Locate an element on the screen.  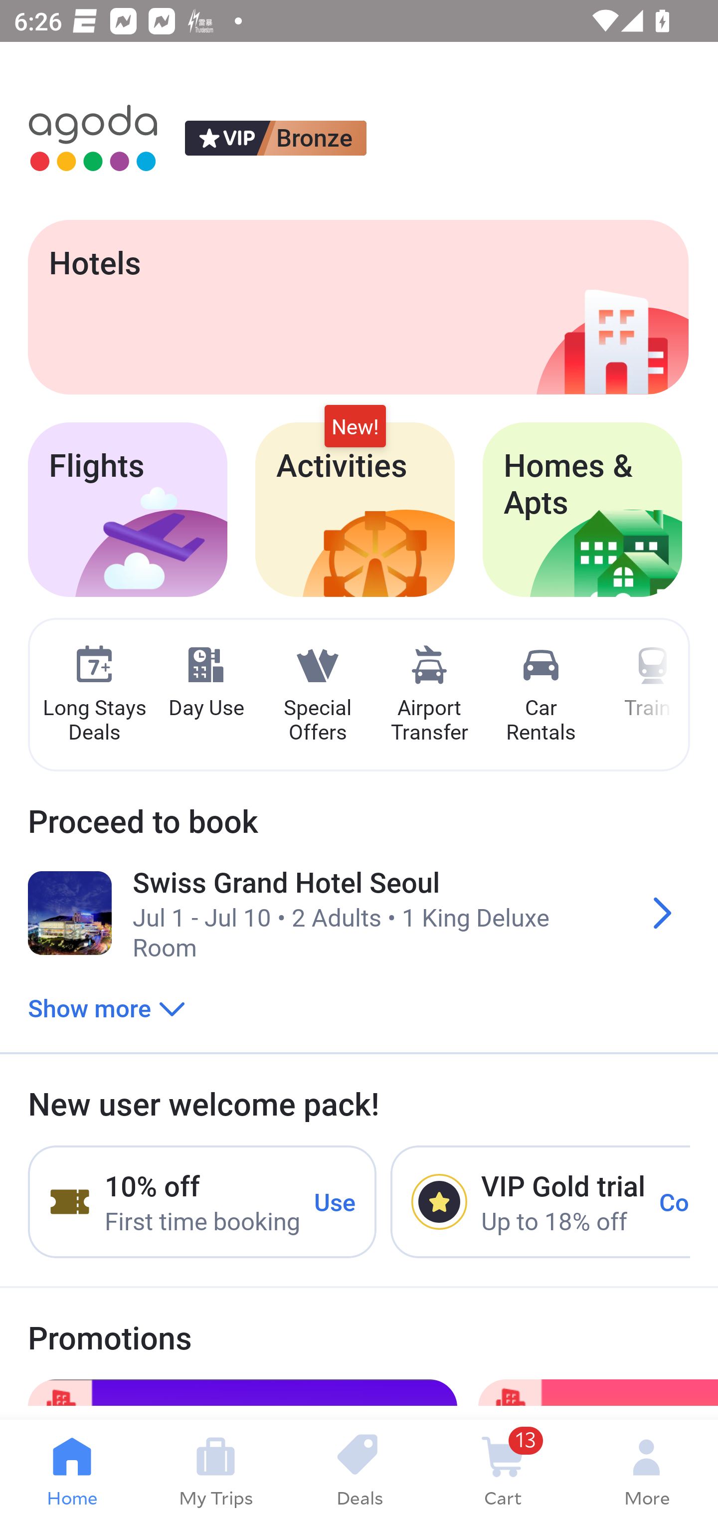
Flights is located at coordinates (128, 510).